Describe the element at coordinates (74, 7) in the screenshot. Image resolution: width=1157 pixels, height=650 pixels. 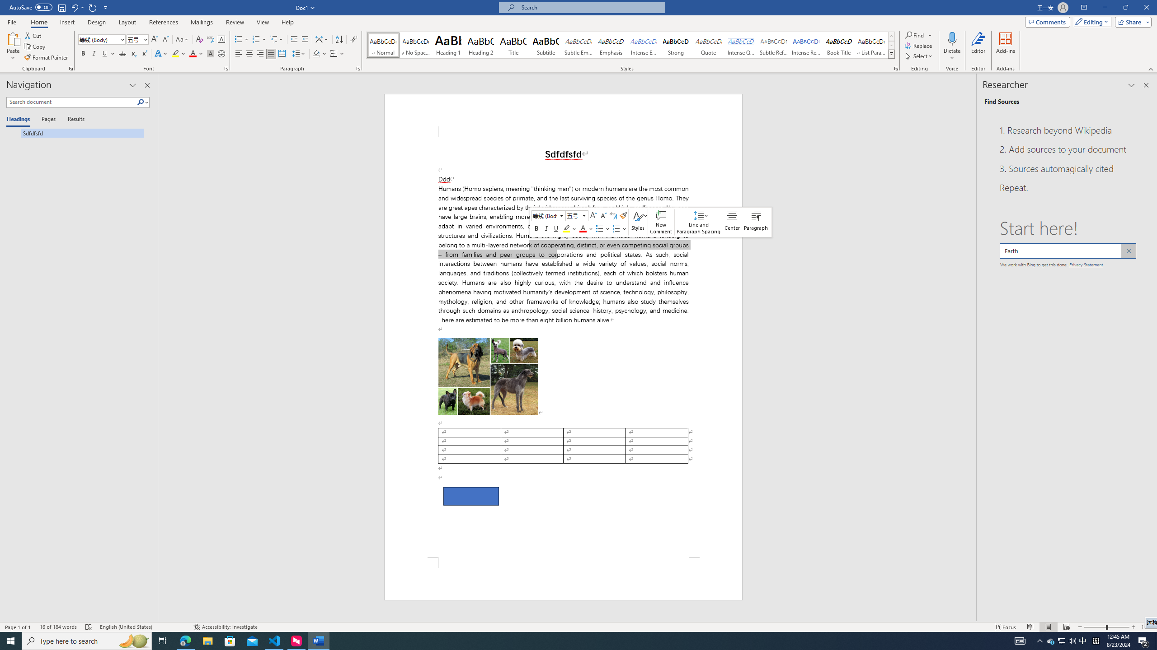
I see `Undo ` at that location.